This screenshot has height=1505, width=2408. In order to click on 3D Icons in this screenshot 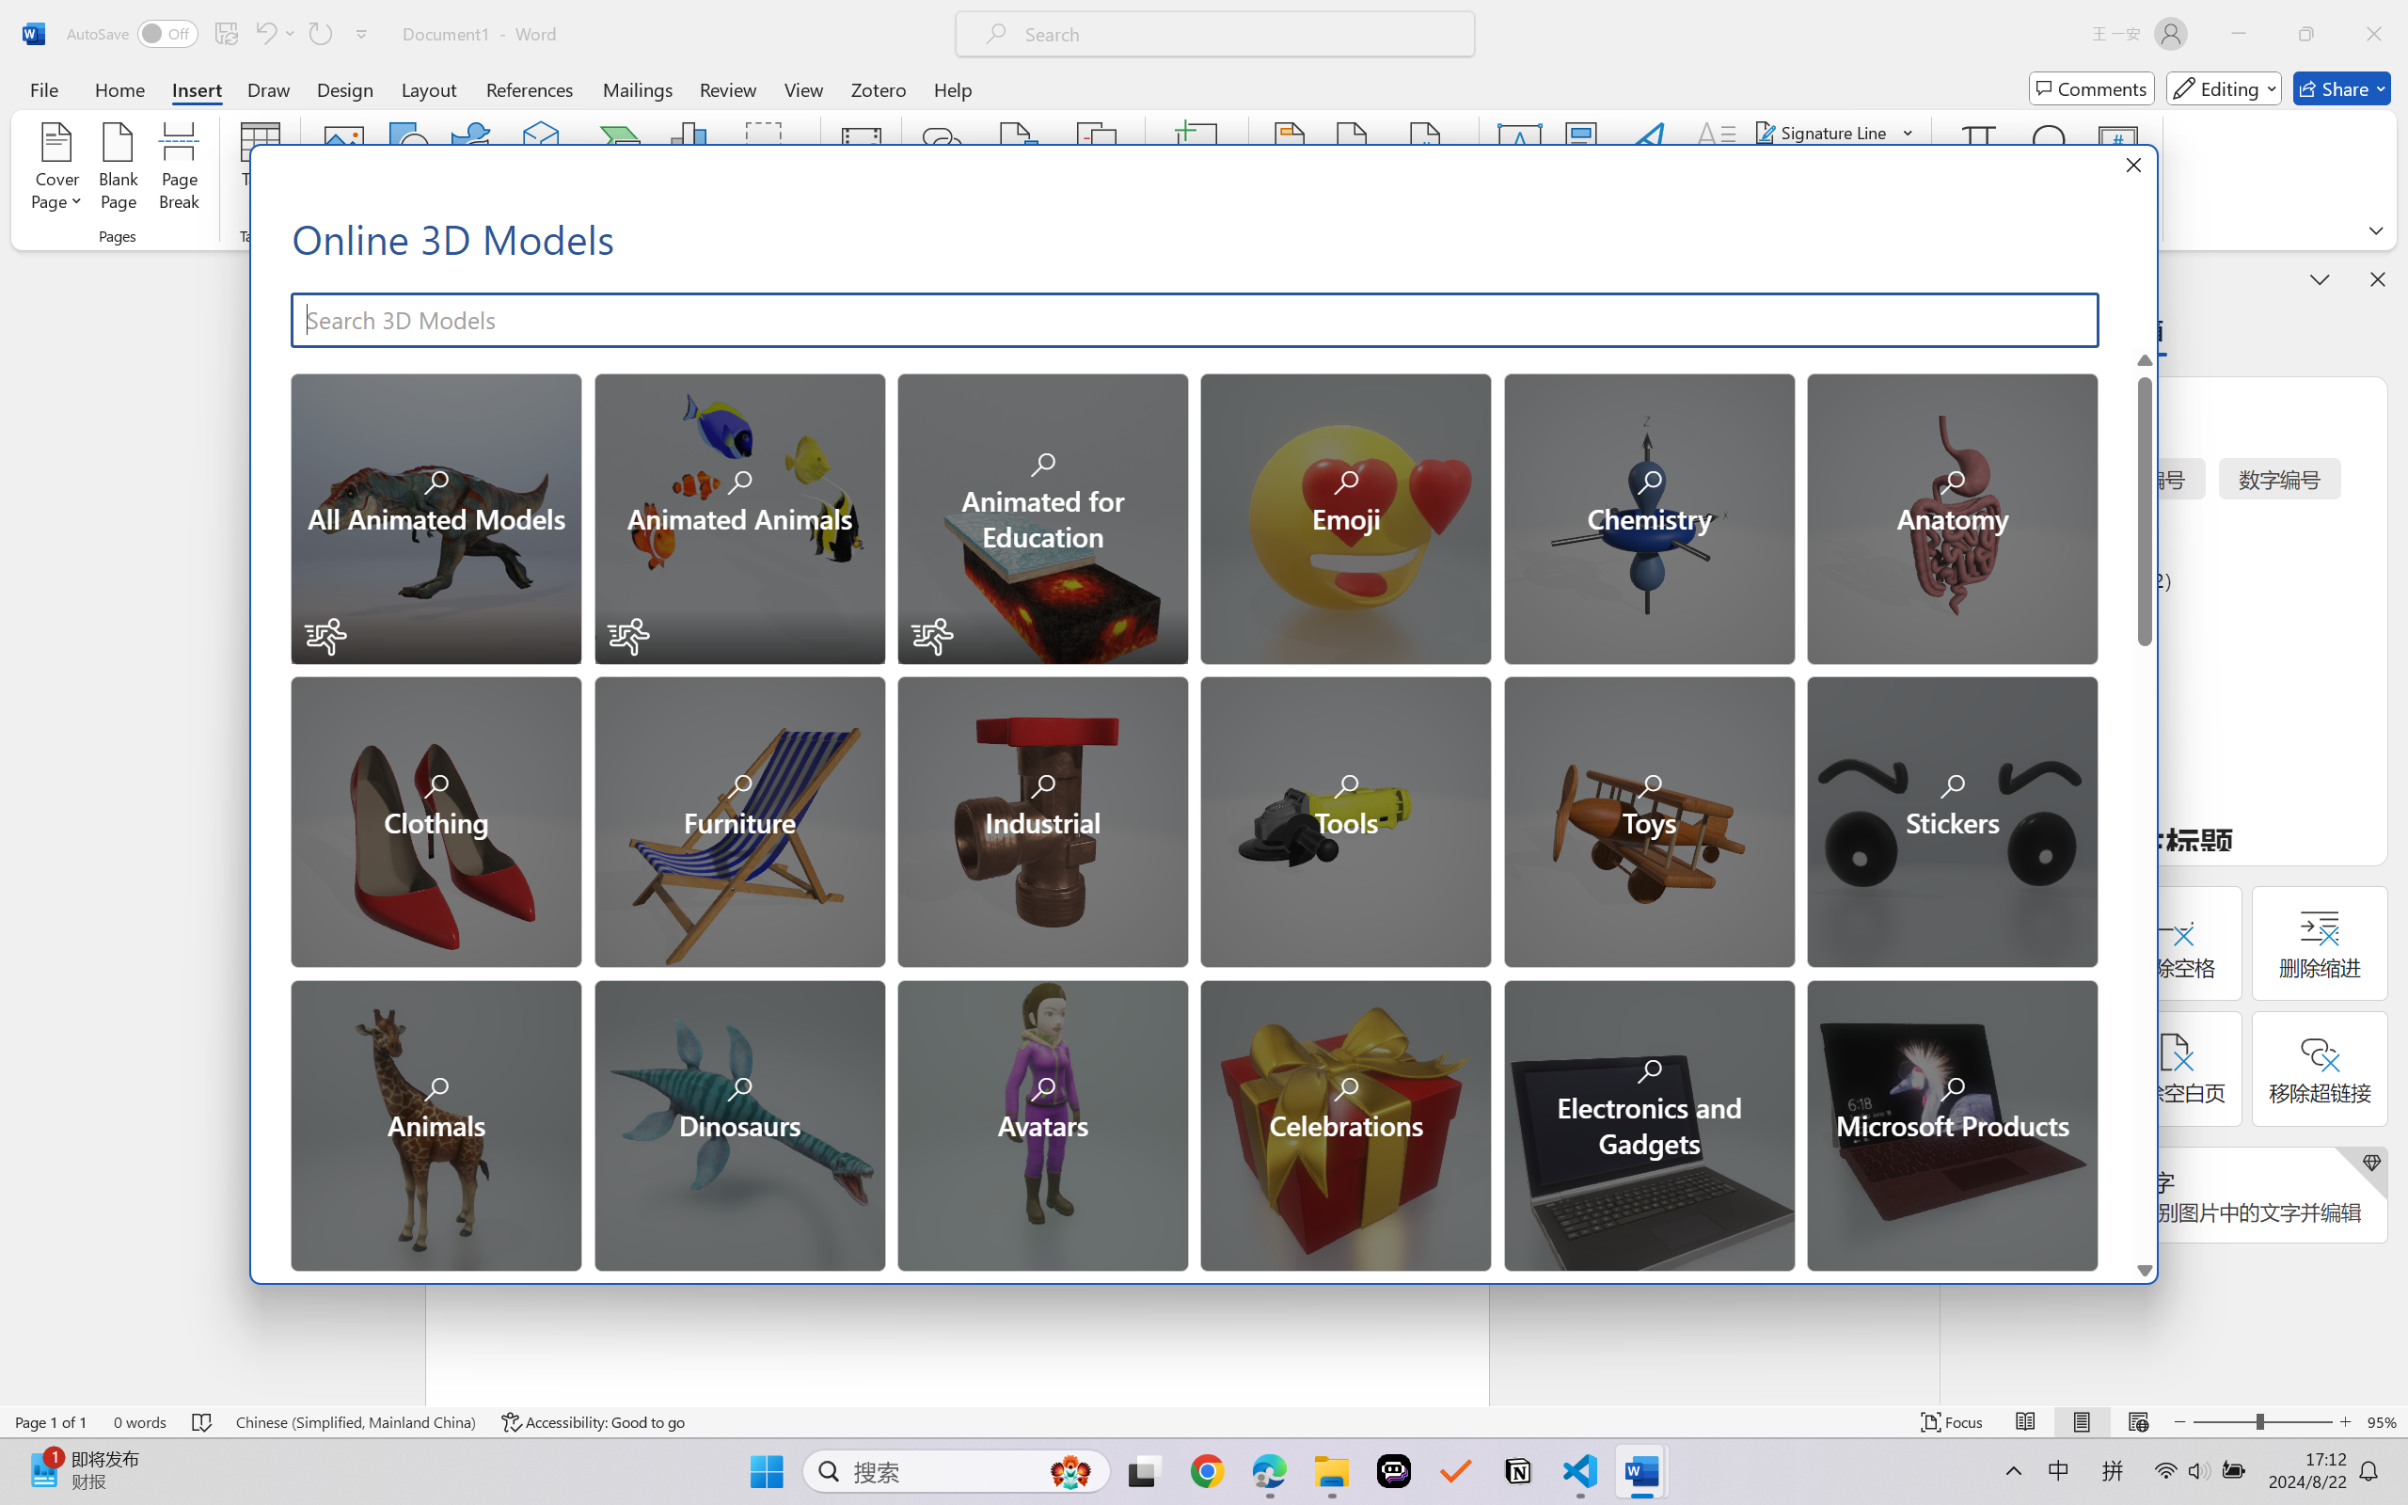, I will do `click(1951, 1426)`.